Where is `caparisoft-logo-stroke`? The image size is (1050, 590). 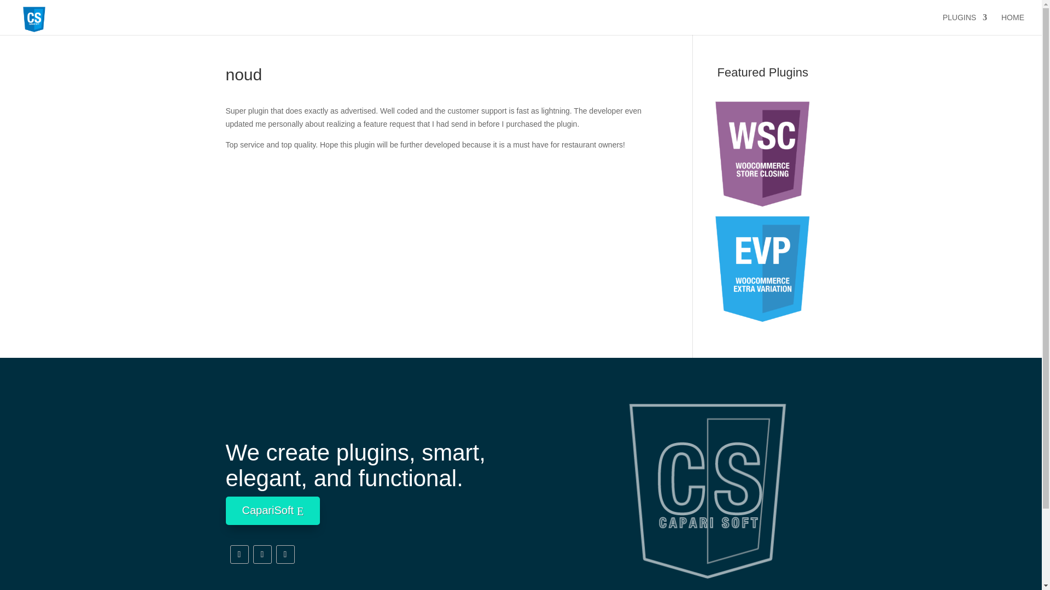
caparisoft-logo-stroke is located at coordinates (708, 477).